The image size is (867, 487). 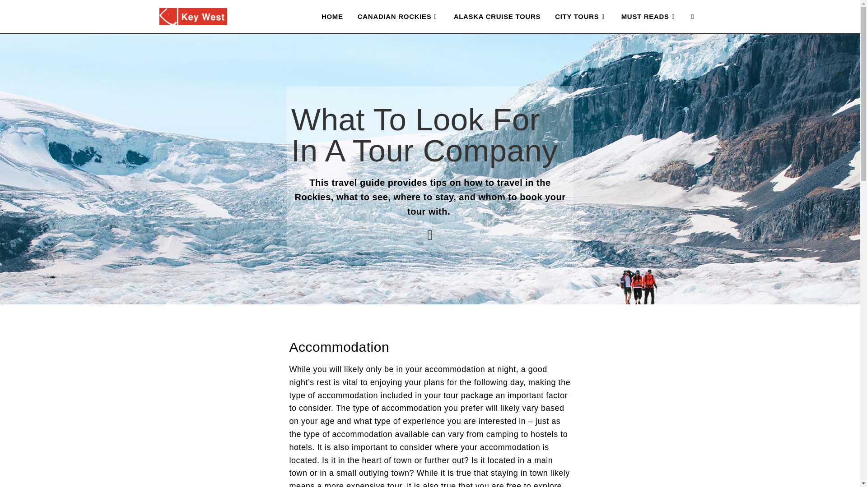 I want to click on CANADIAN ROCKIES, so click(x=398, y=17).